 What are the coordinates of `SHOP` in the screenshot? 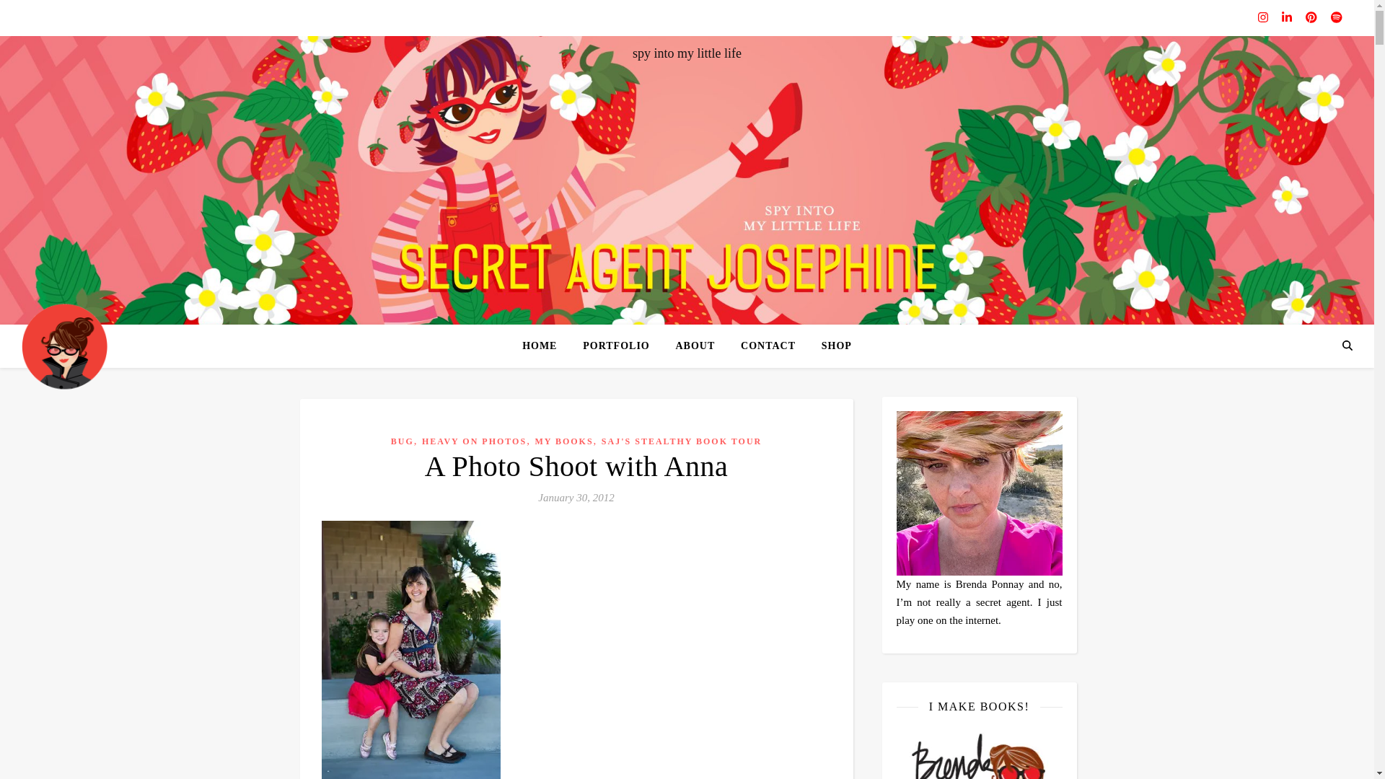 It's located at (831, 346).